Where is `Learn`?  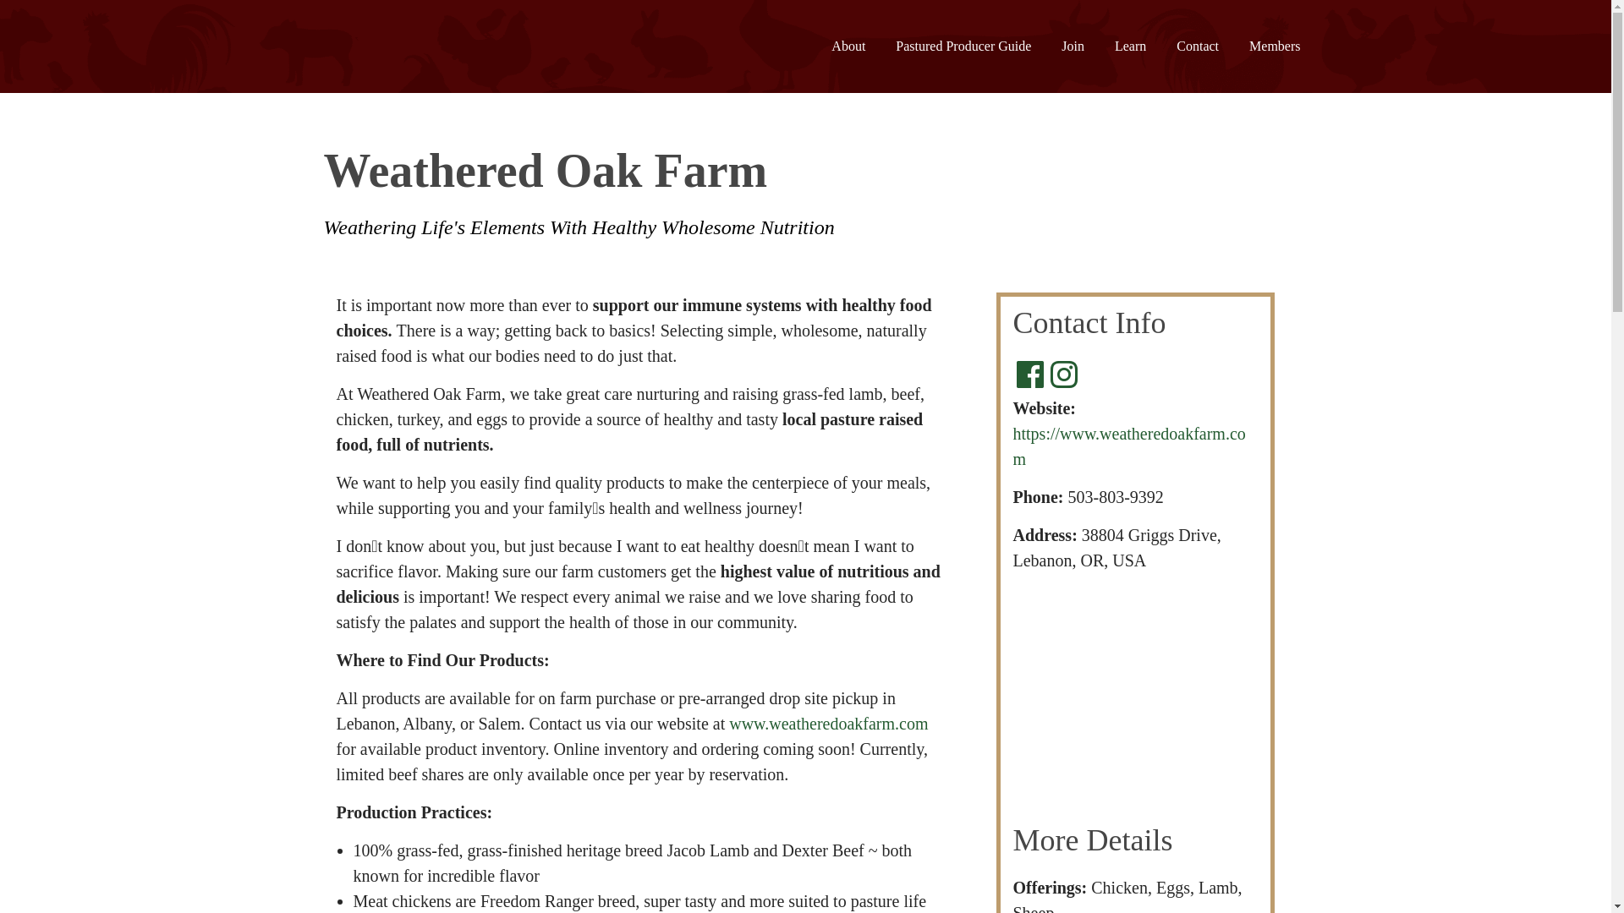 Learn is located at coordinates (1130, 46).